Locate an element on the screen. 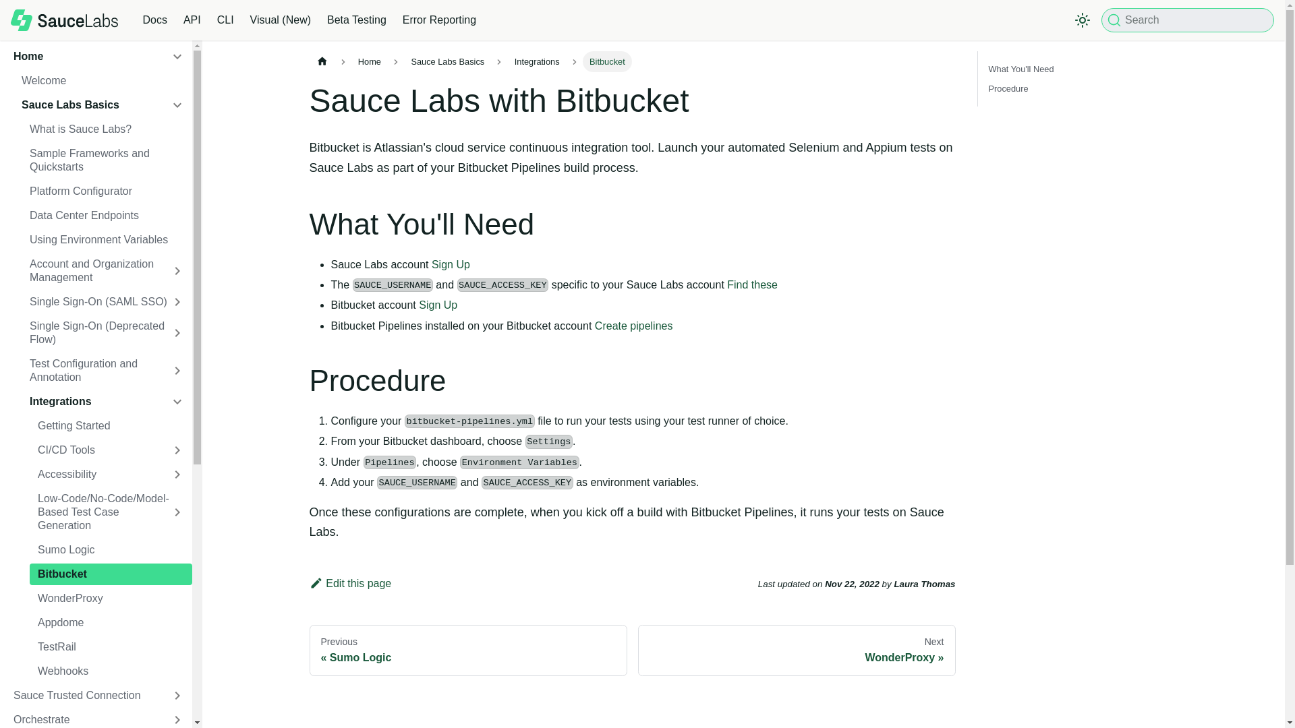 This screenshot has width=1295, height=728. Sauce Labs Basics is located at coordinates (103, 105).